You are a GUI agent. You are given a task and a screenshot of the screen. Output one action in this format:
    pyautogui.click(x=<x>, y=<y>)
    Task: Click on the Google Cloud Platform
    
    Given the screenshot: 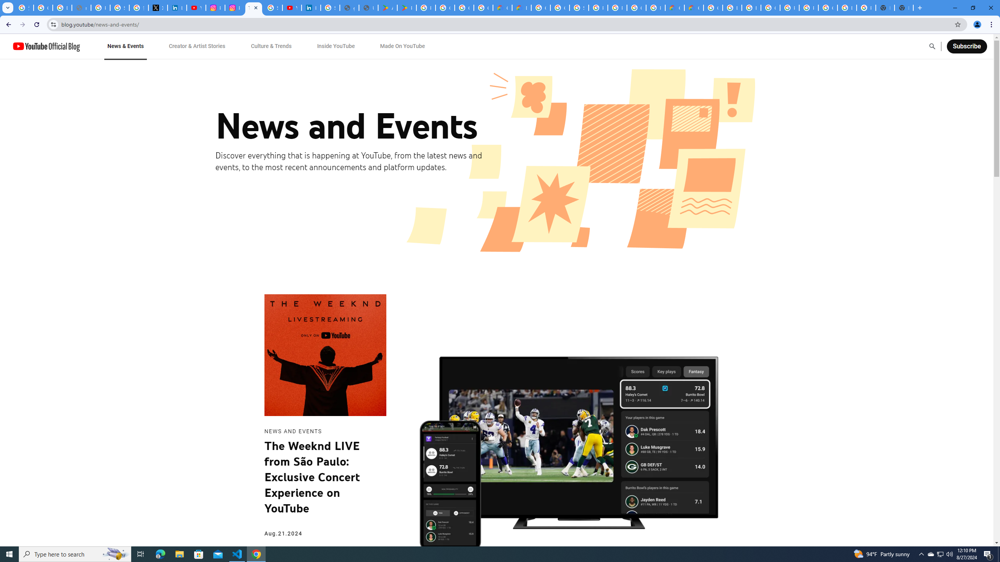 What is the action you would take?
    pyautogui.click(x=828, y=8)
    